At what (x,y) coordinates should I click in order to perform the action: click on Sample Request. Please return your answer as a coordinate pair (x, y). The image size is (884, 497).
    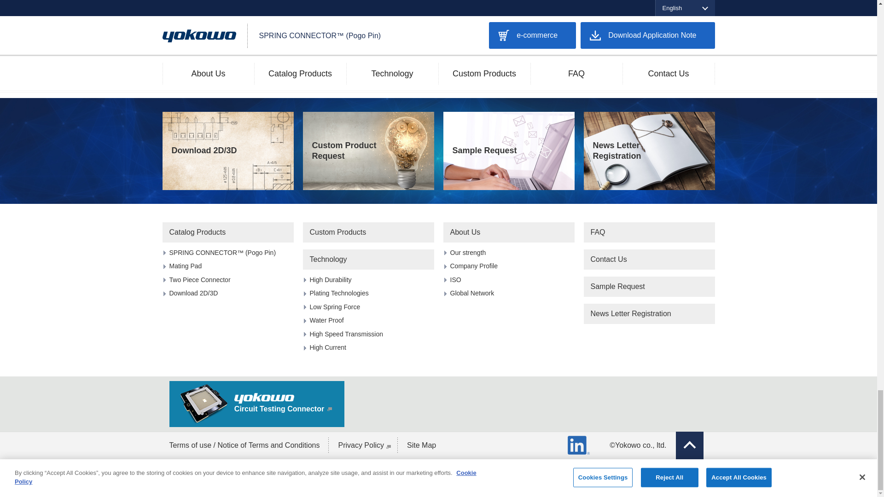
    Looking at the image, I should click on (508, 151).